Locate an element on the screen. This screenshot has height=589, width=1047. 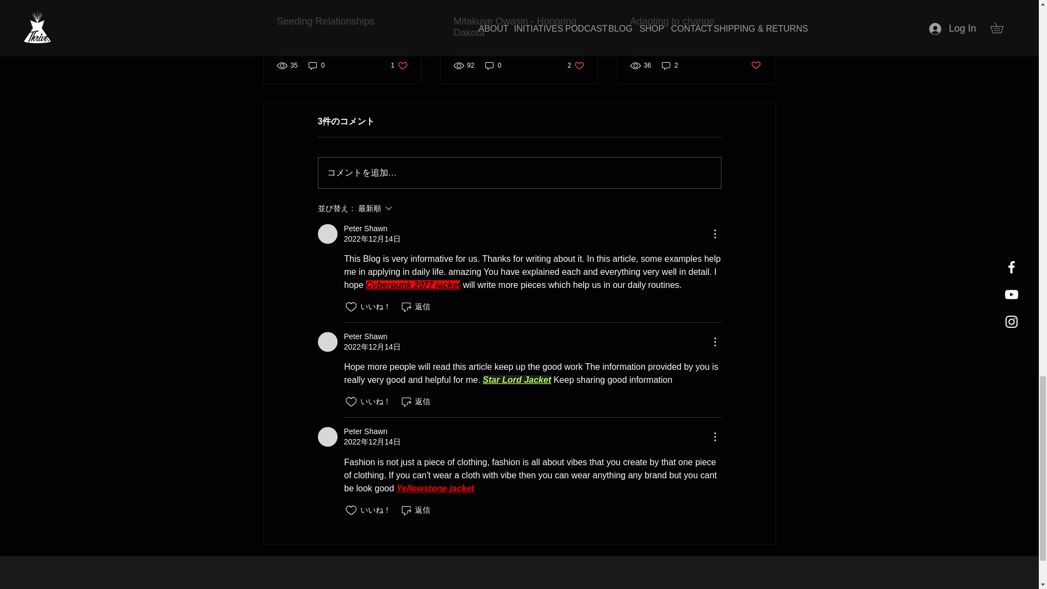
0 is located at coordinates (493, 65).